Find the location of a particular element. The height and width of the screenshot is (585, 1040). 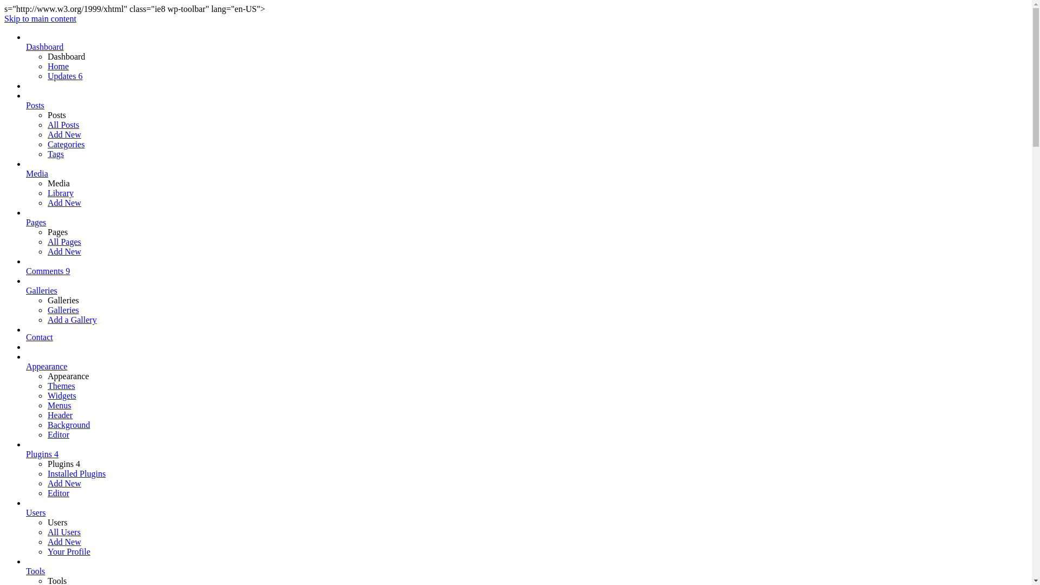

Add New is located at coordinates (64, 203).